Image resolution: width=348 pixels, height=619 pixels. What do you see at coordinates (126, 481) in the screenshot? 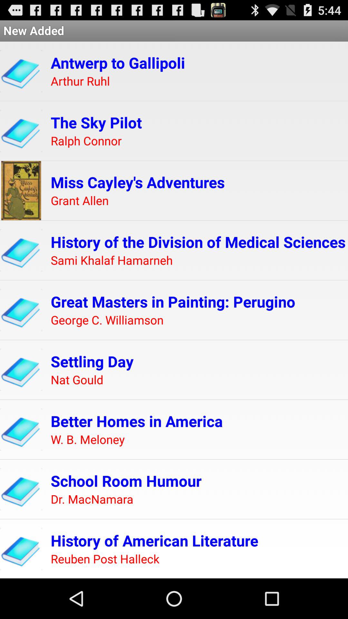
I see `choose app below the w. b. meloney item` at bounding box center [126, 481].